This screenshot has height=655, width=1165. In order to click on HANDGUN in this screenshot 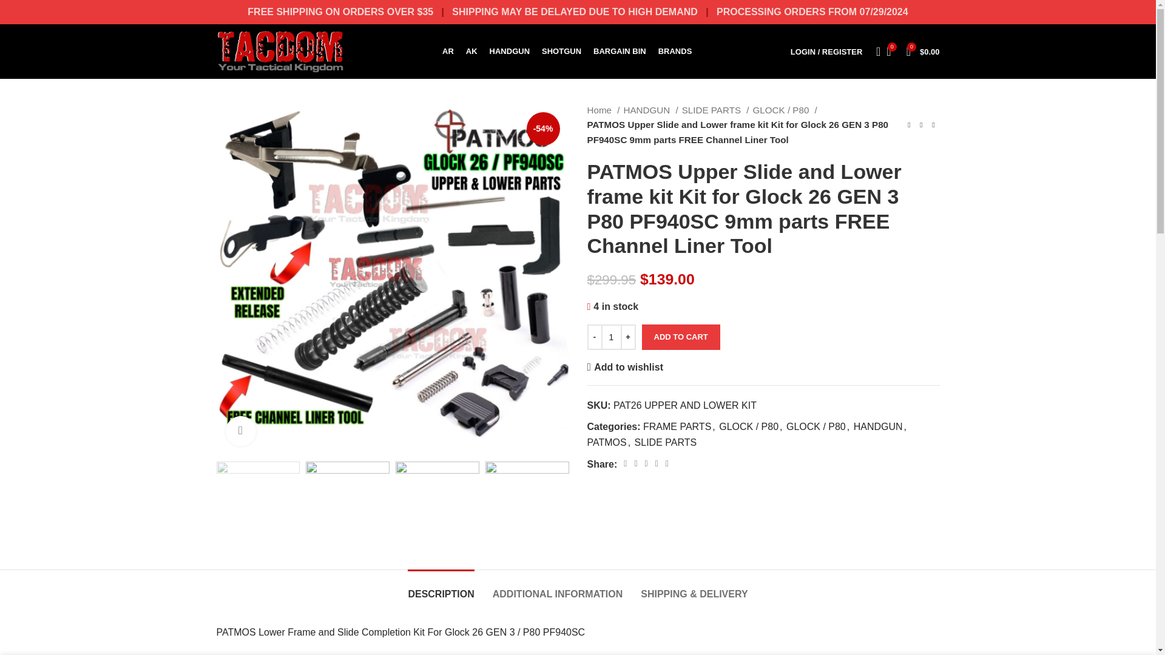, I will do `click(510, 51)`.